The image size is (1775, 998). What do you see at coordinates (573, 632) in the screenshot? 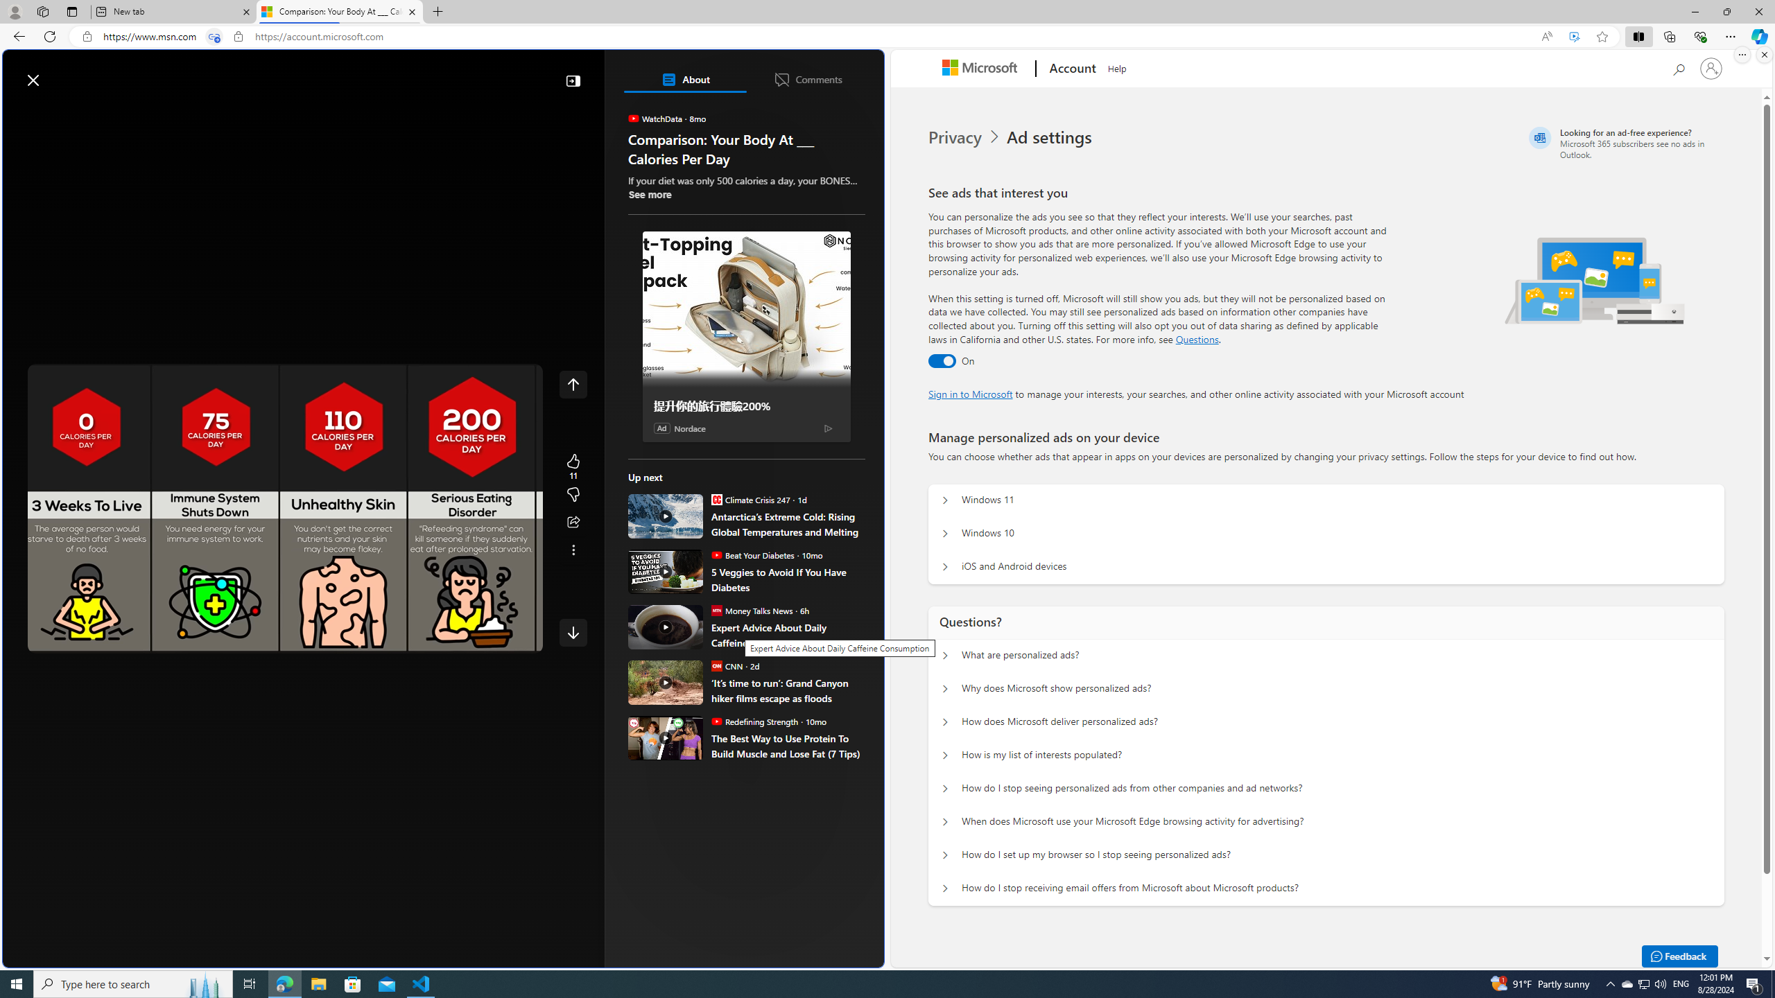
I see `Class: control` at bounding box center [573, 632].